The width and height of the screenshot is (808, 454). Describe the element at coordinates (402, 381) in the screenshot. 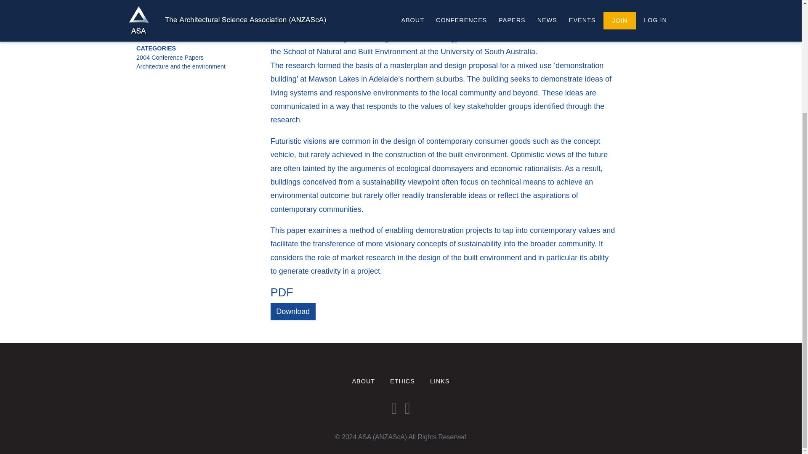

I see `ETHICS` at that location.